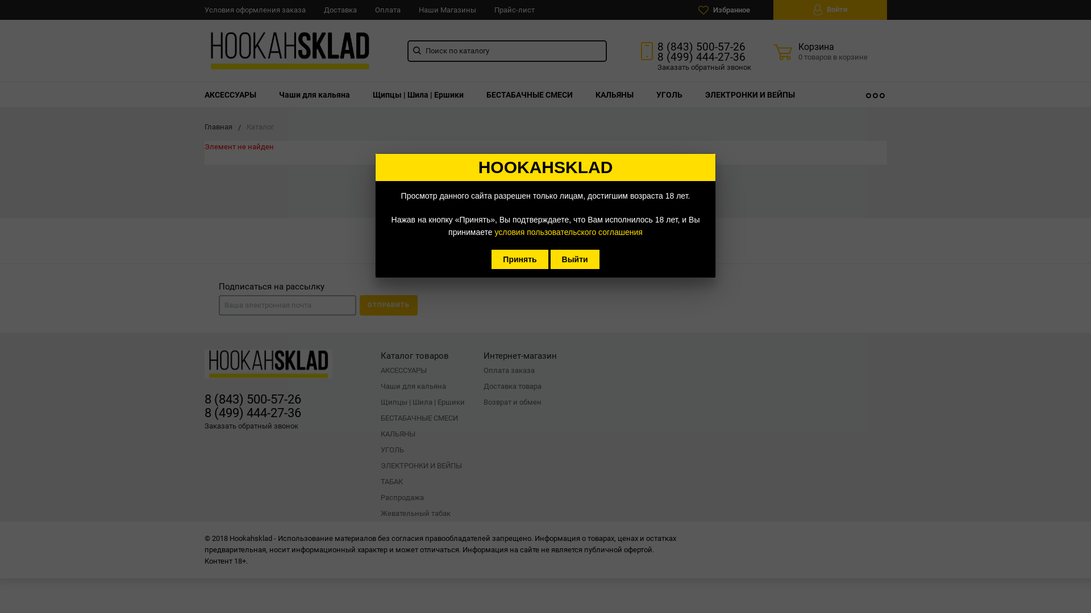 This screenshot has width=1091, height=613. I want to click on 8 (843) 500-57-26, so click(253, 400).